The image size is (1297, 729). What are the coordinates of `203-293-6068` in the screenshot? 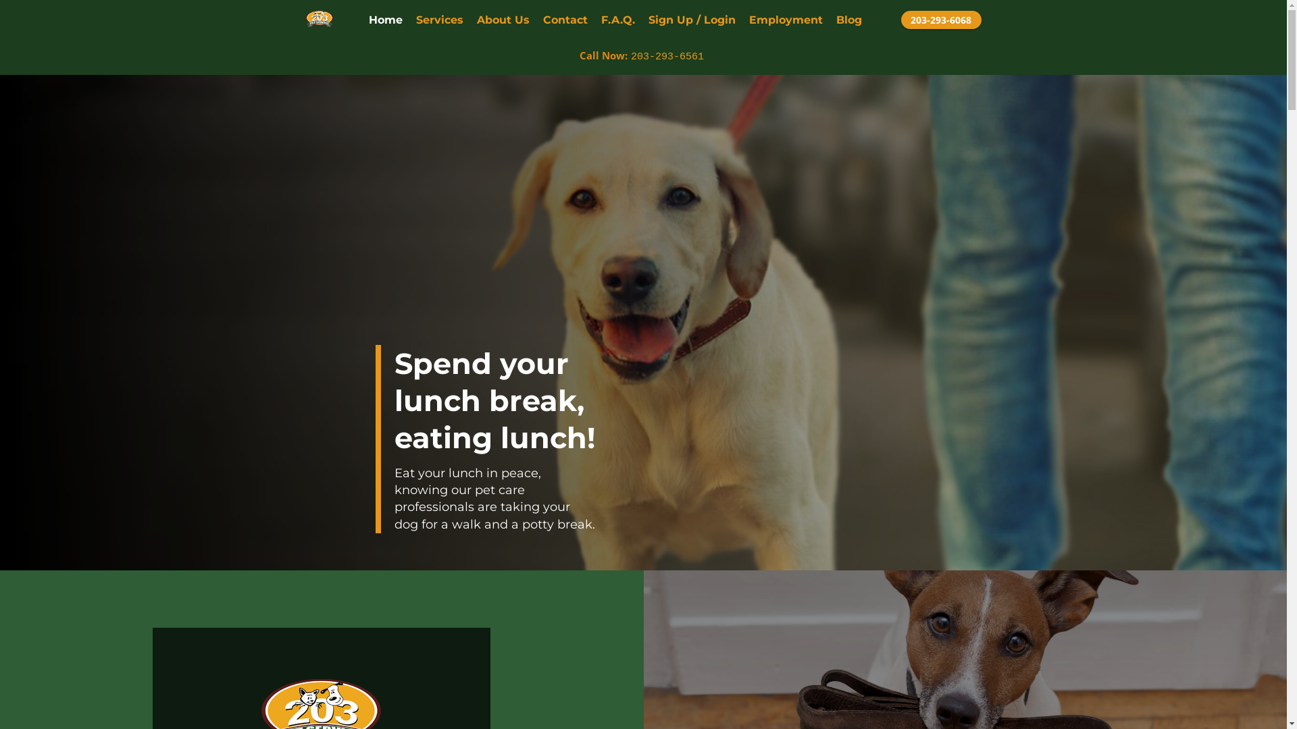 It's located at (942, 20).